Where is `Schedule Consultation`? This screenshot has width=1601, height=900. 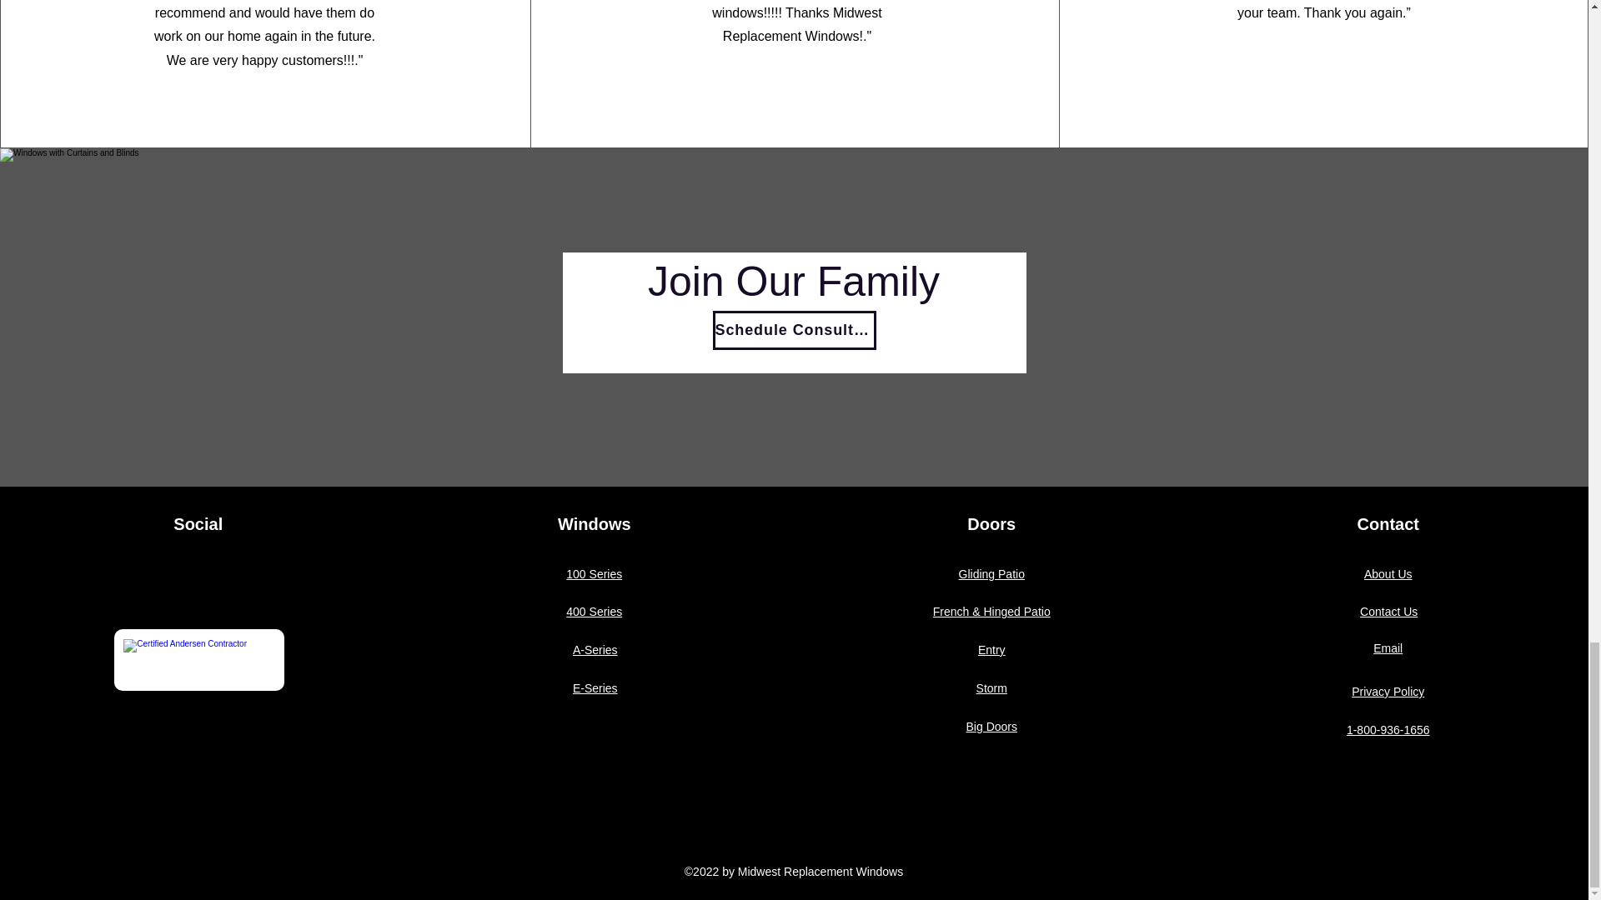 Schedule Consultation is located at coordinates (794, 330).